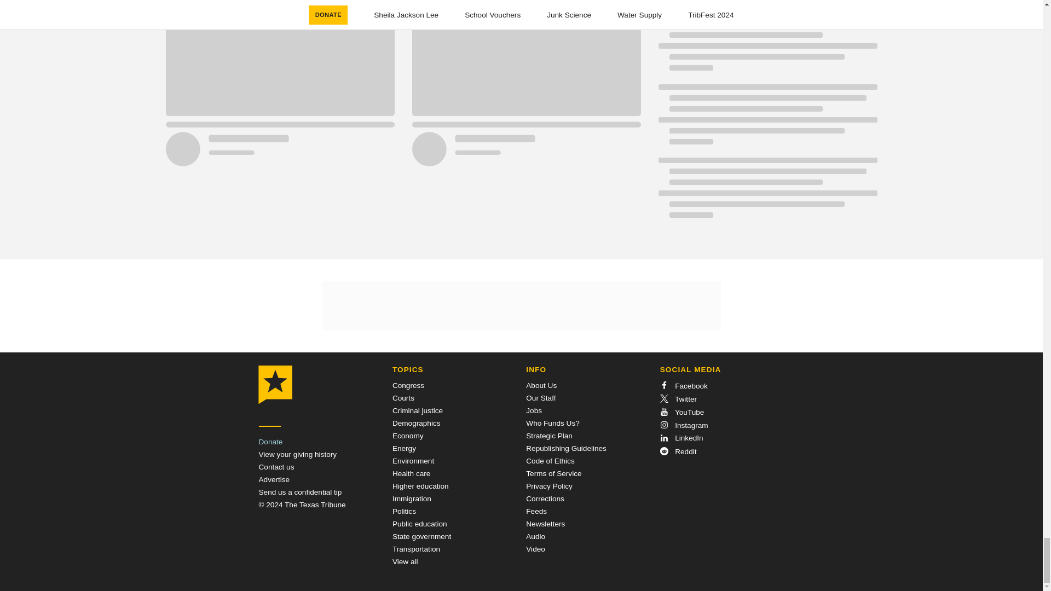  Describe the element at coordinates (550, 461) in the screenshot. I see `Code of Ethics` at that location.